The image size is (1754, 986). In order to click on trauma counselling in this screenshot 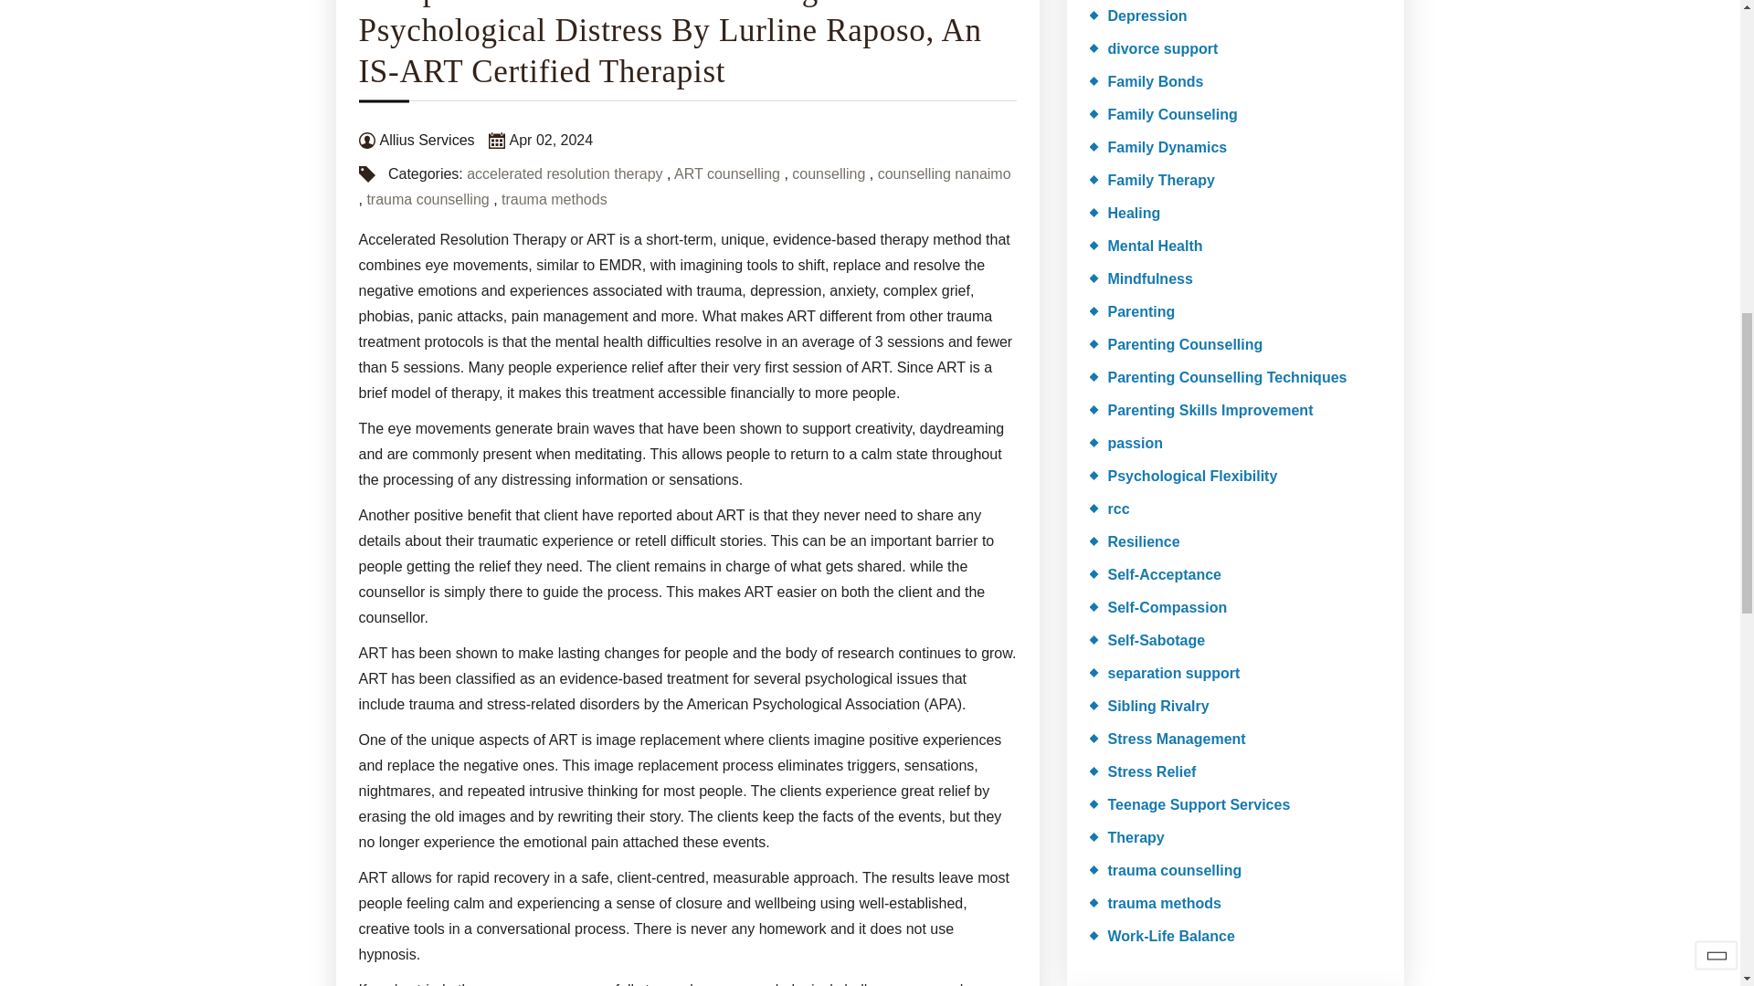, I will do `click(428, 199)`.